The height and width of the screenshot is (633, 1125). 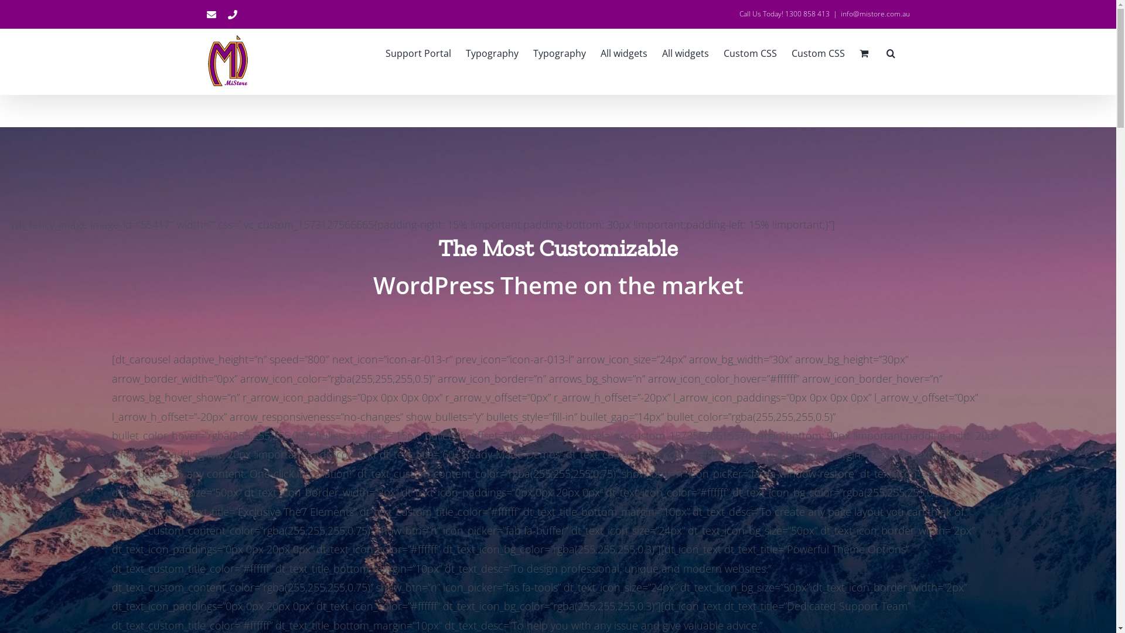 What do you see at coordinates (875, 14) in the screenshot?
I see `info@mistore.com.au` at bounding box center [875, 14].